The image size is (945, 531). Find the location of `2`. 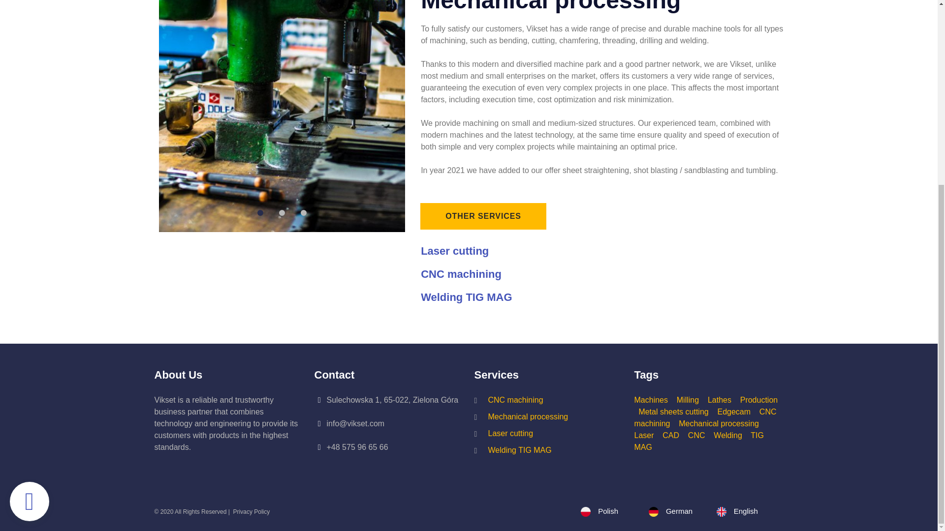

2 is located at coordinates (282, 212).